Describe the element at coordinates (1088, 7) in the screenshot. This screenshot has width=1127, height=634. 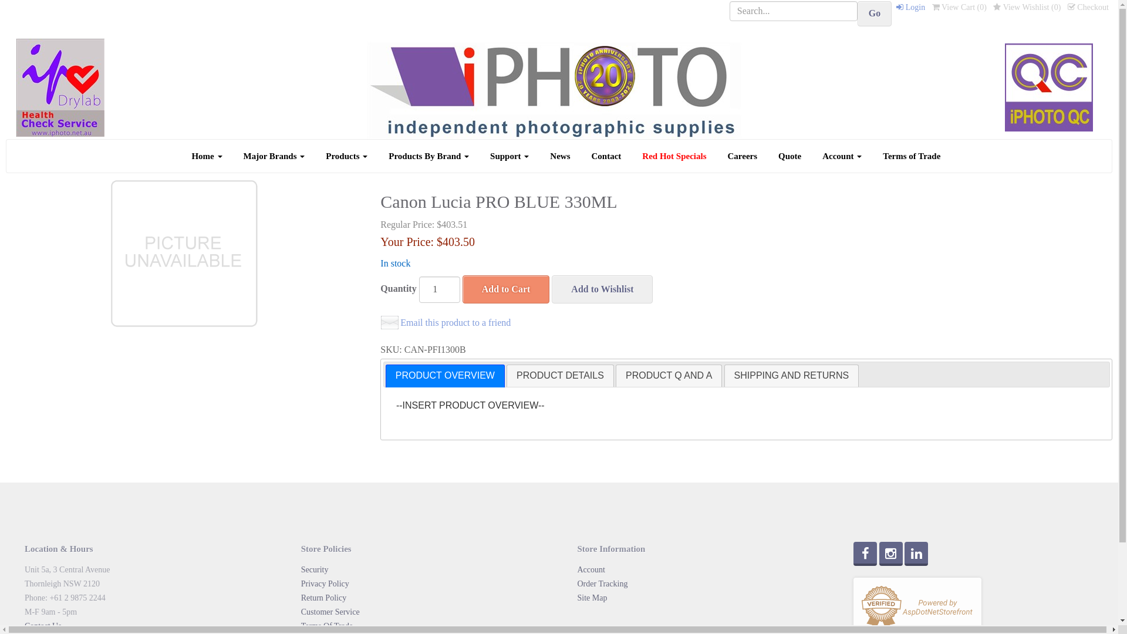
I see `Checkout` at that location.